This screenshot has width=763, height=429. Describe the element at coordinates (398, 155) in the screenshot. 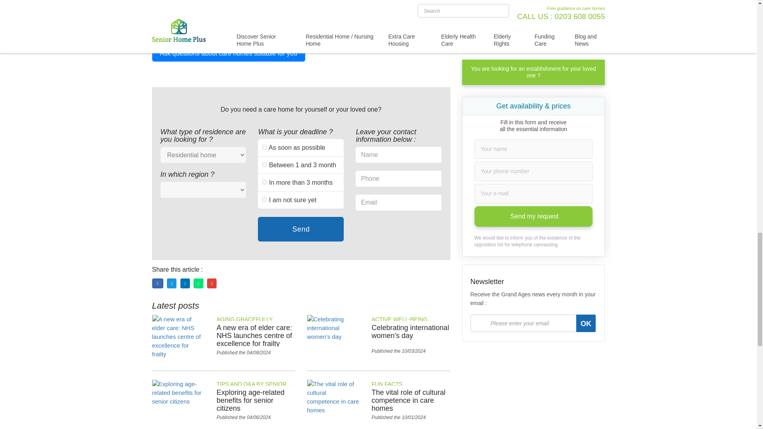

I see `Name` at that location.